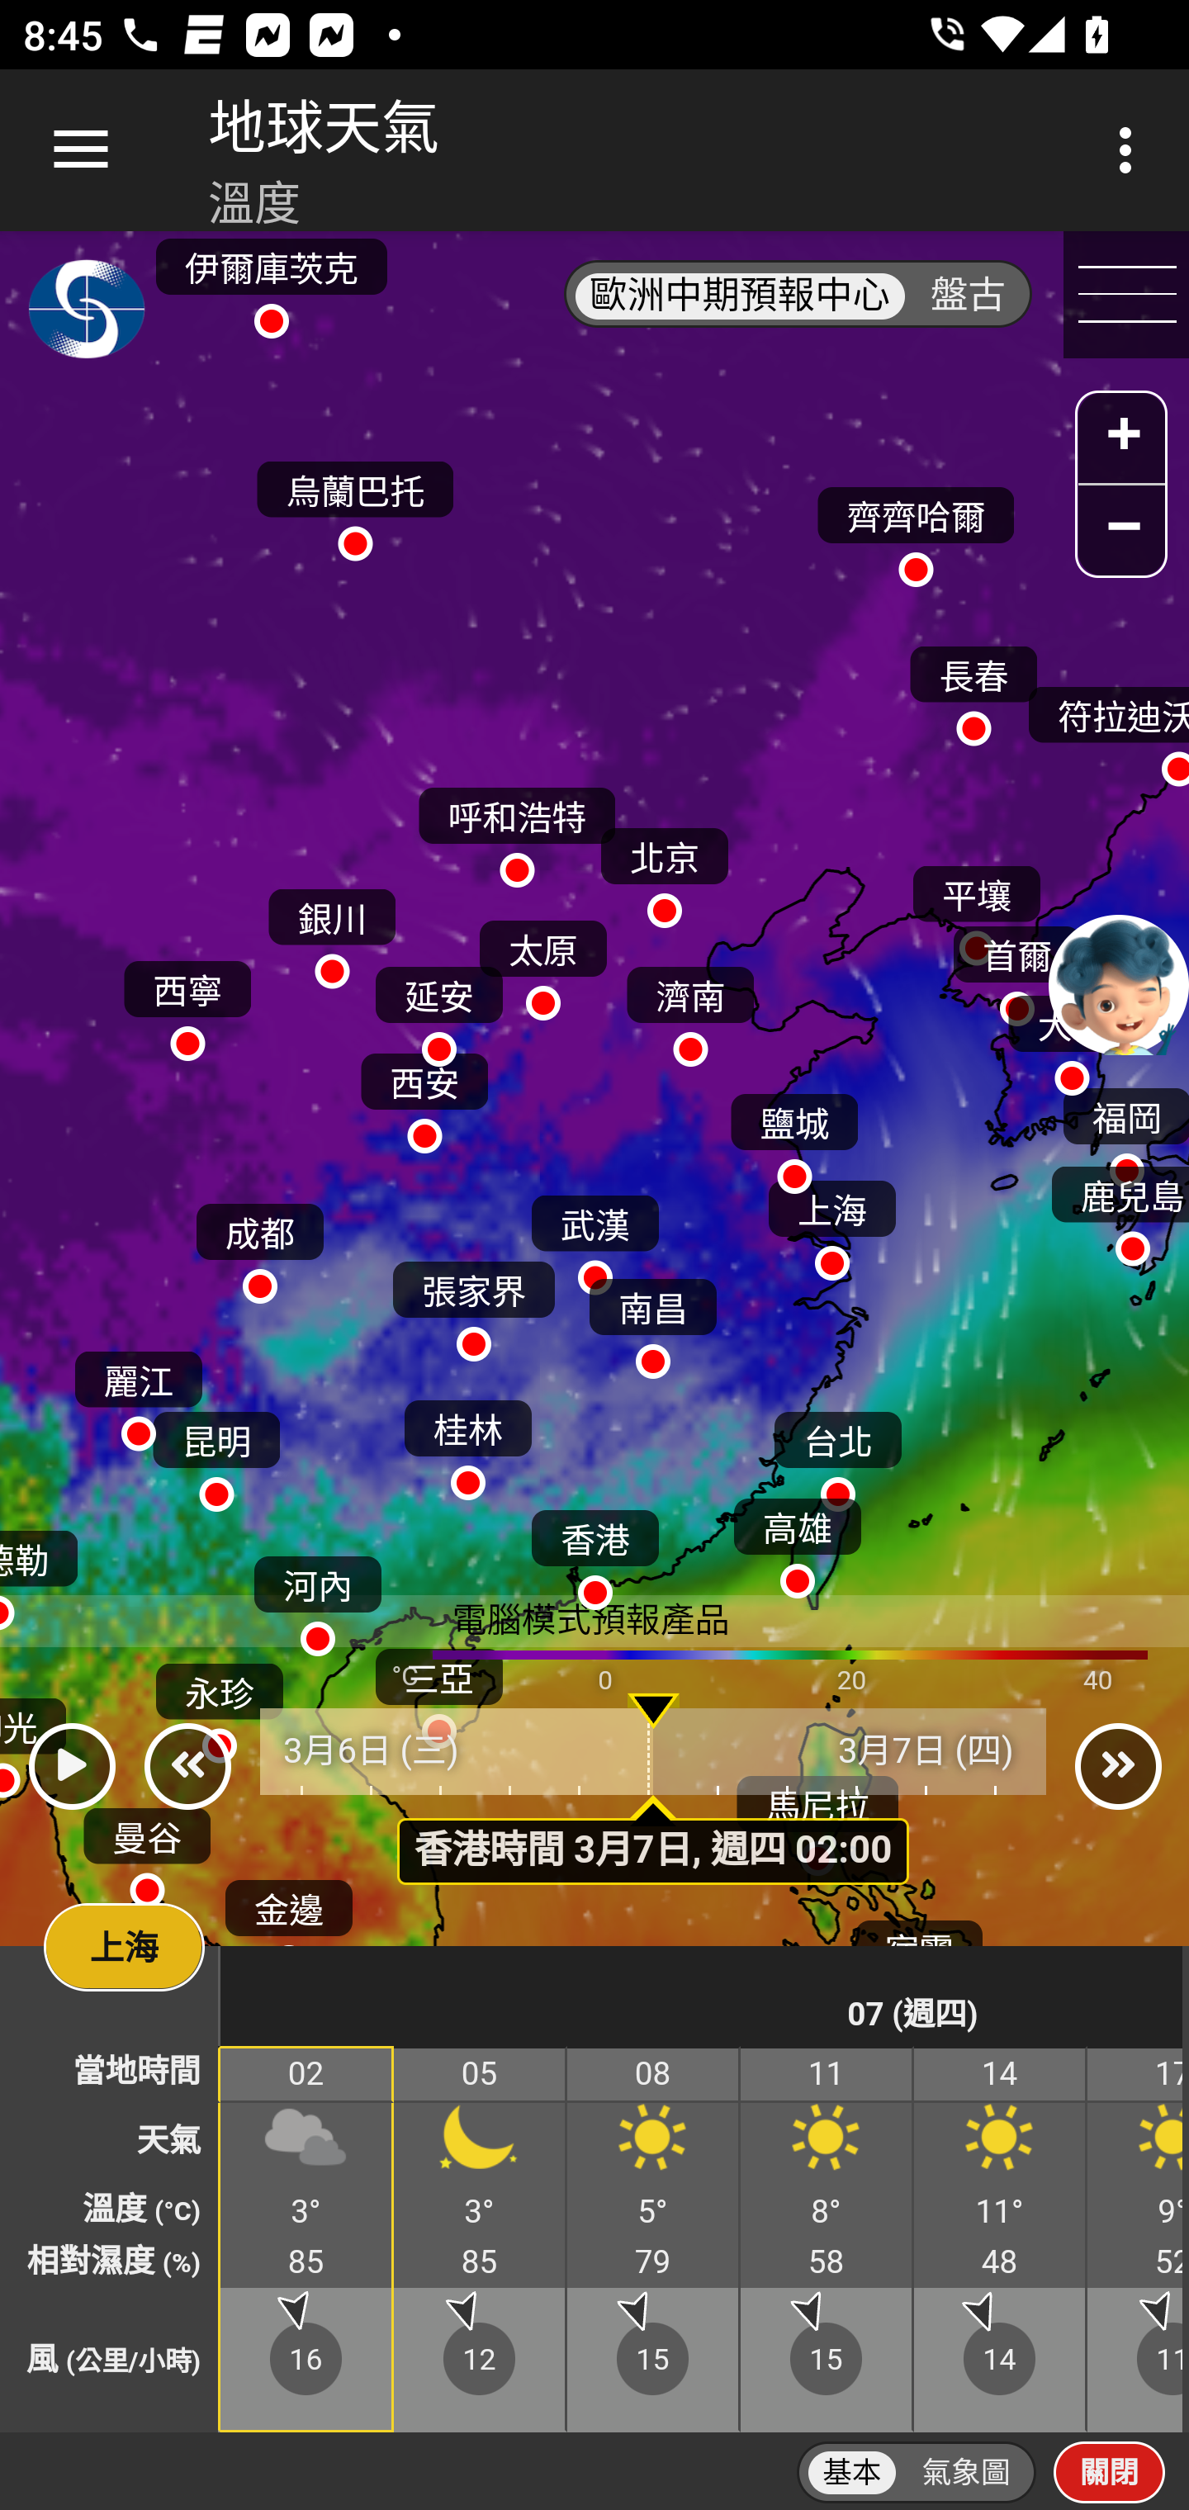 The height and width of the screenshot is (2510, 1189). What do you see at coordinates (307, 2359) in the screenshot?
I see `風 每小時 16公里 (北)` at bounding box center [307, 2359].